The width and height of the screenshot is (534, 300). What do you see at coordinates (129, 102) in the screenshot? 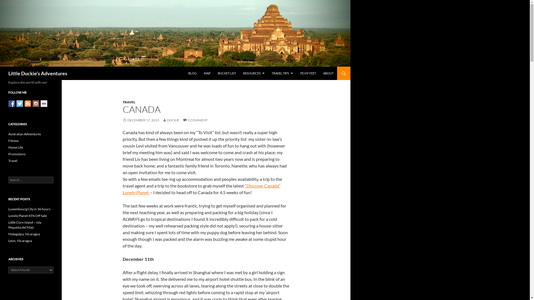
I see `TRAVEL` at bounding box center [129, 102].